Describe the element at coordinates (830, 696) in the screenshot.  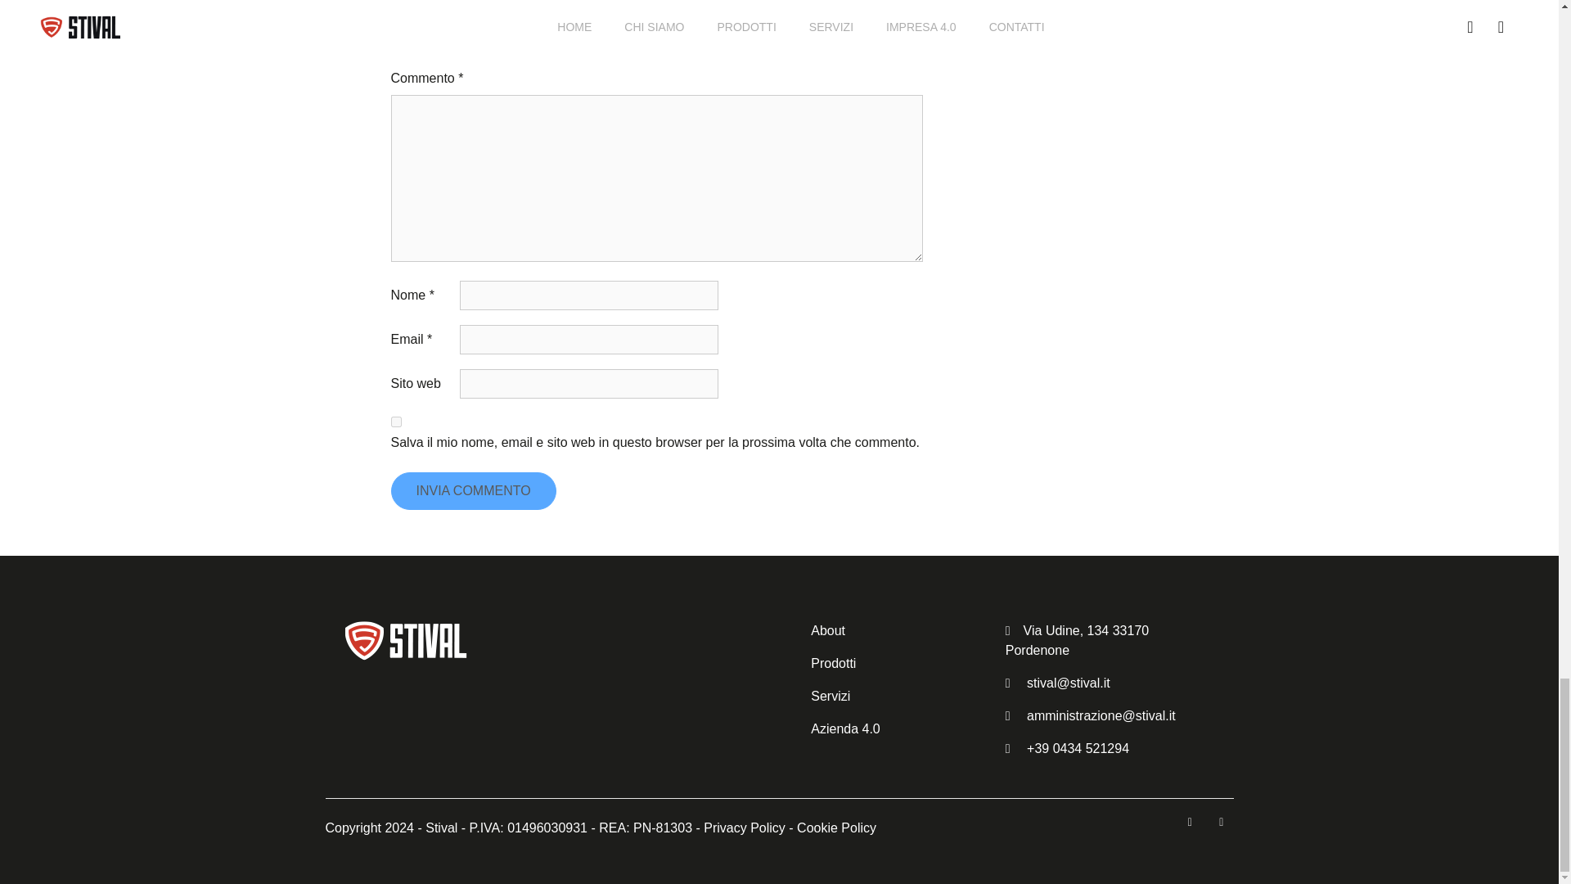
I see `Servizi` at that location.